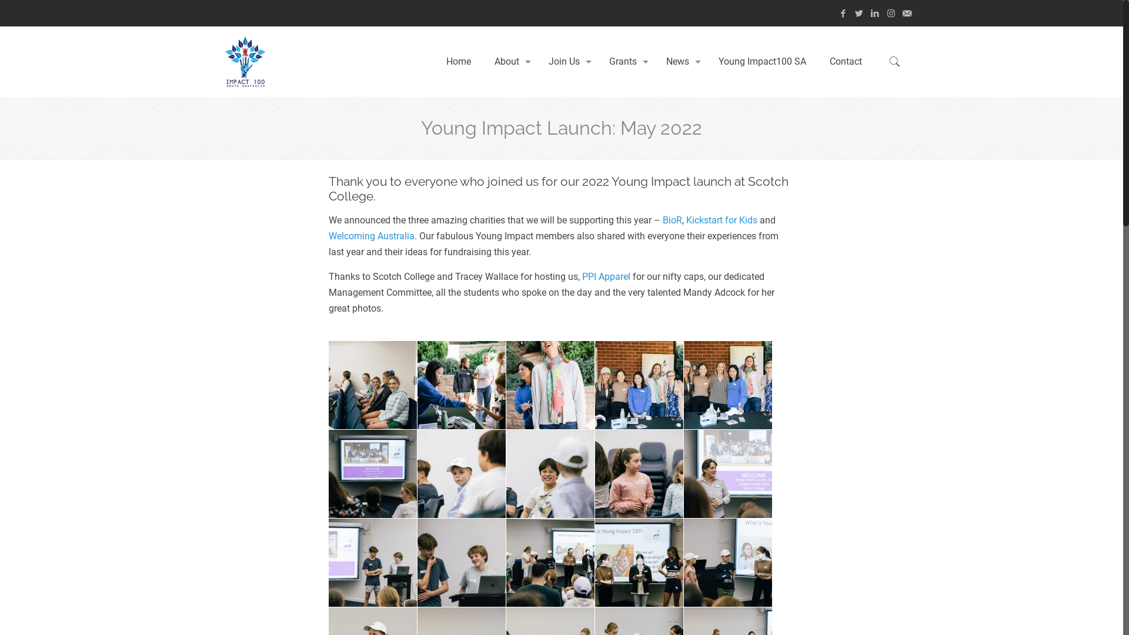 The height and width of the screenshot is (635, 1129). Describe the element at coordinates (462, 385) in the screenshot. I see `YI100Launch2022-2` at that location.